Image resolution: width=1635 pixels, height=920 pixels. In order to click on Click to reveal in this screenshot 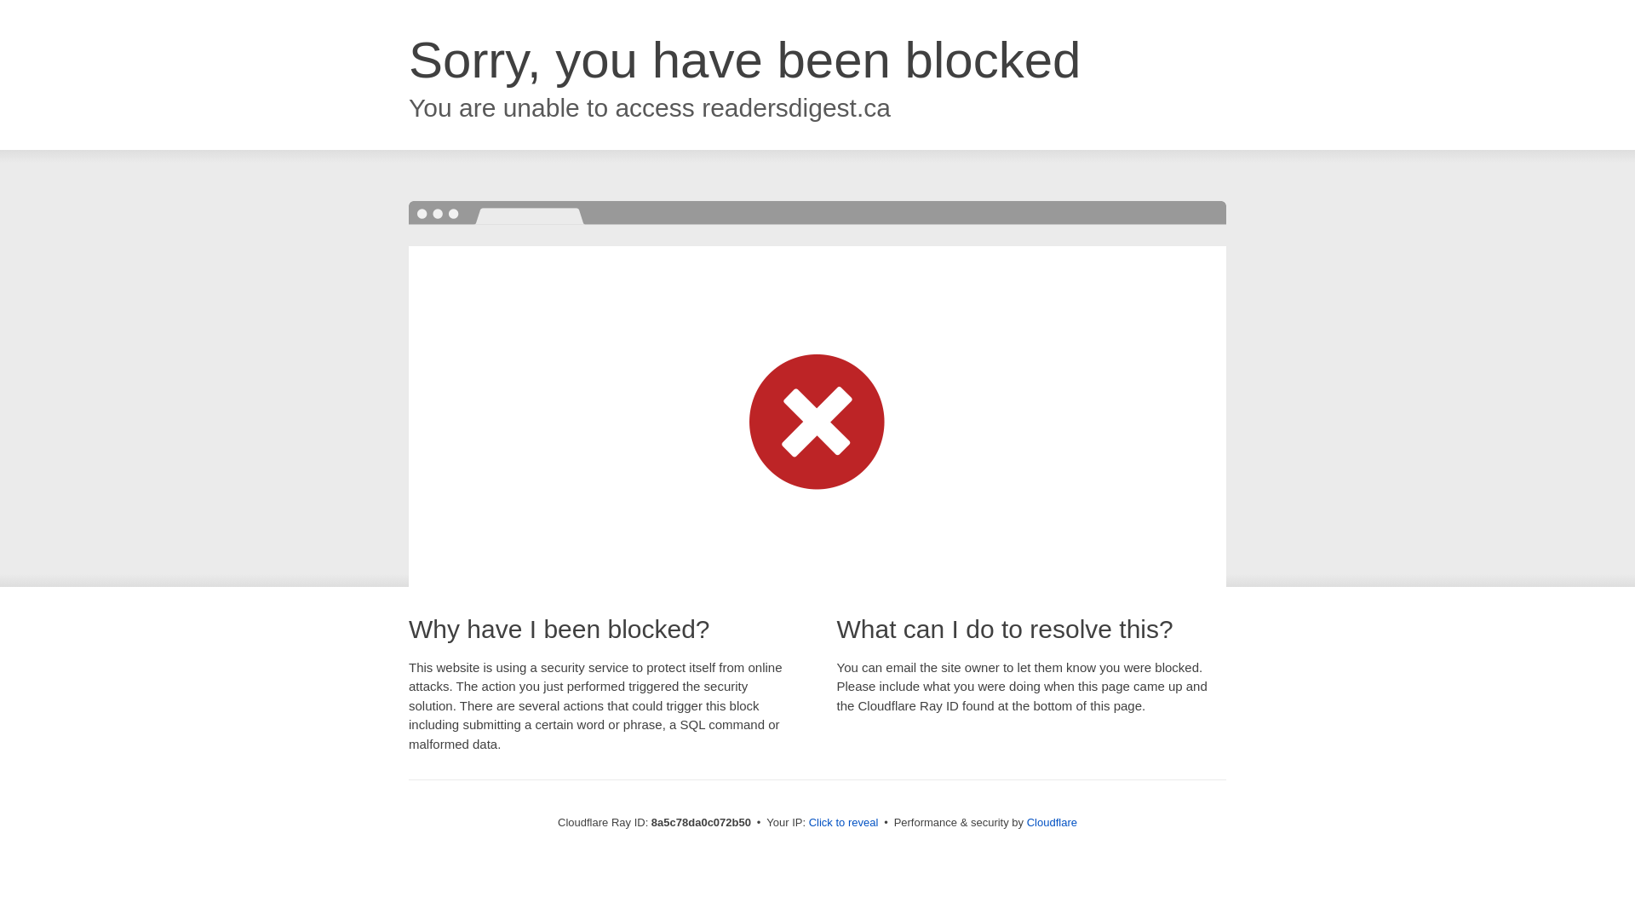, I will do `click(844, 823)`.